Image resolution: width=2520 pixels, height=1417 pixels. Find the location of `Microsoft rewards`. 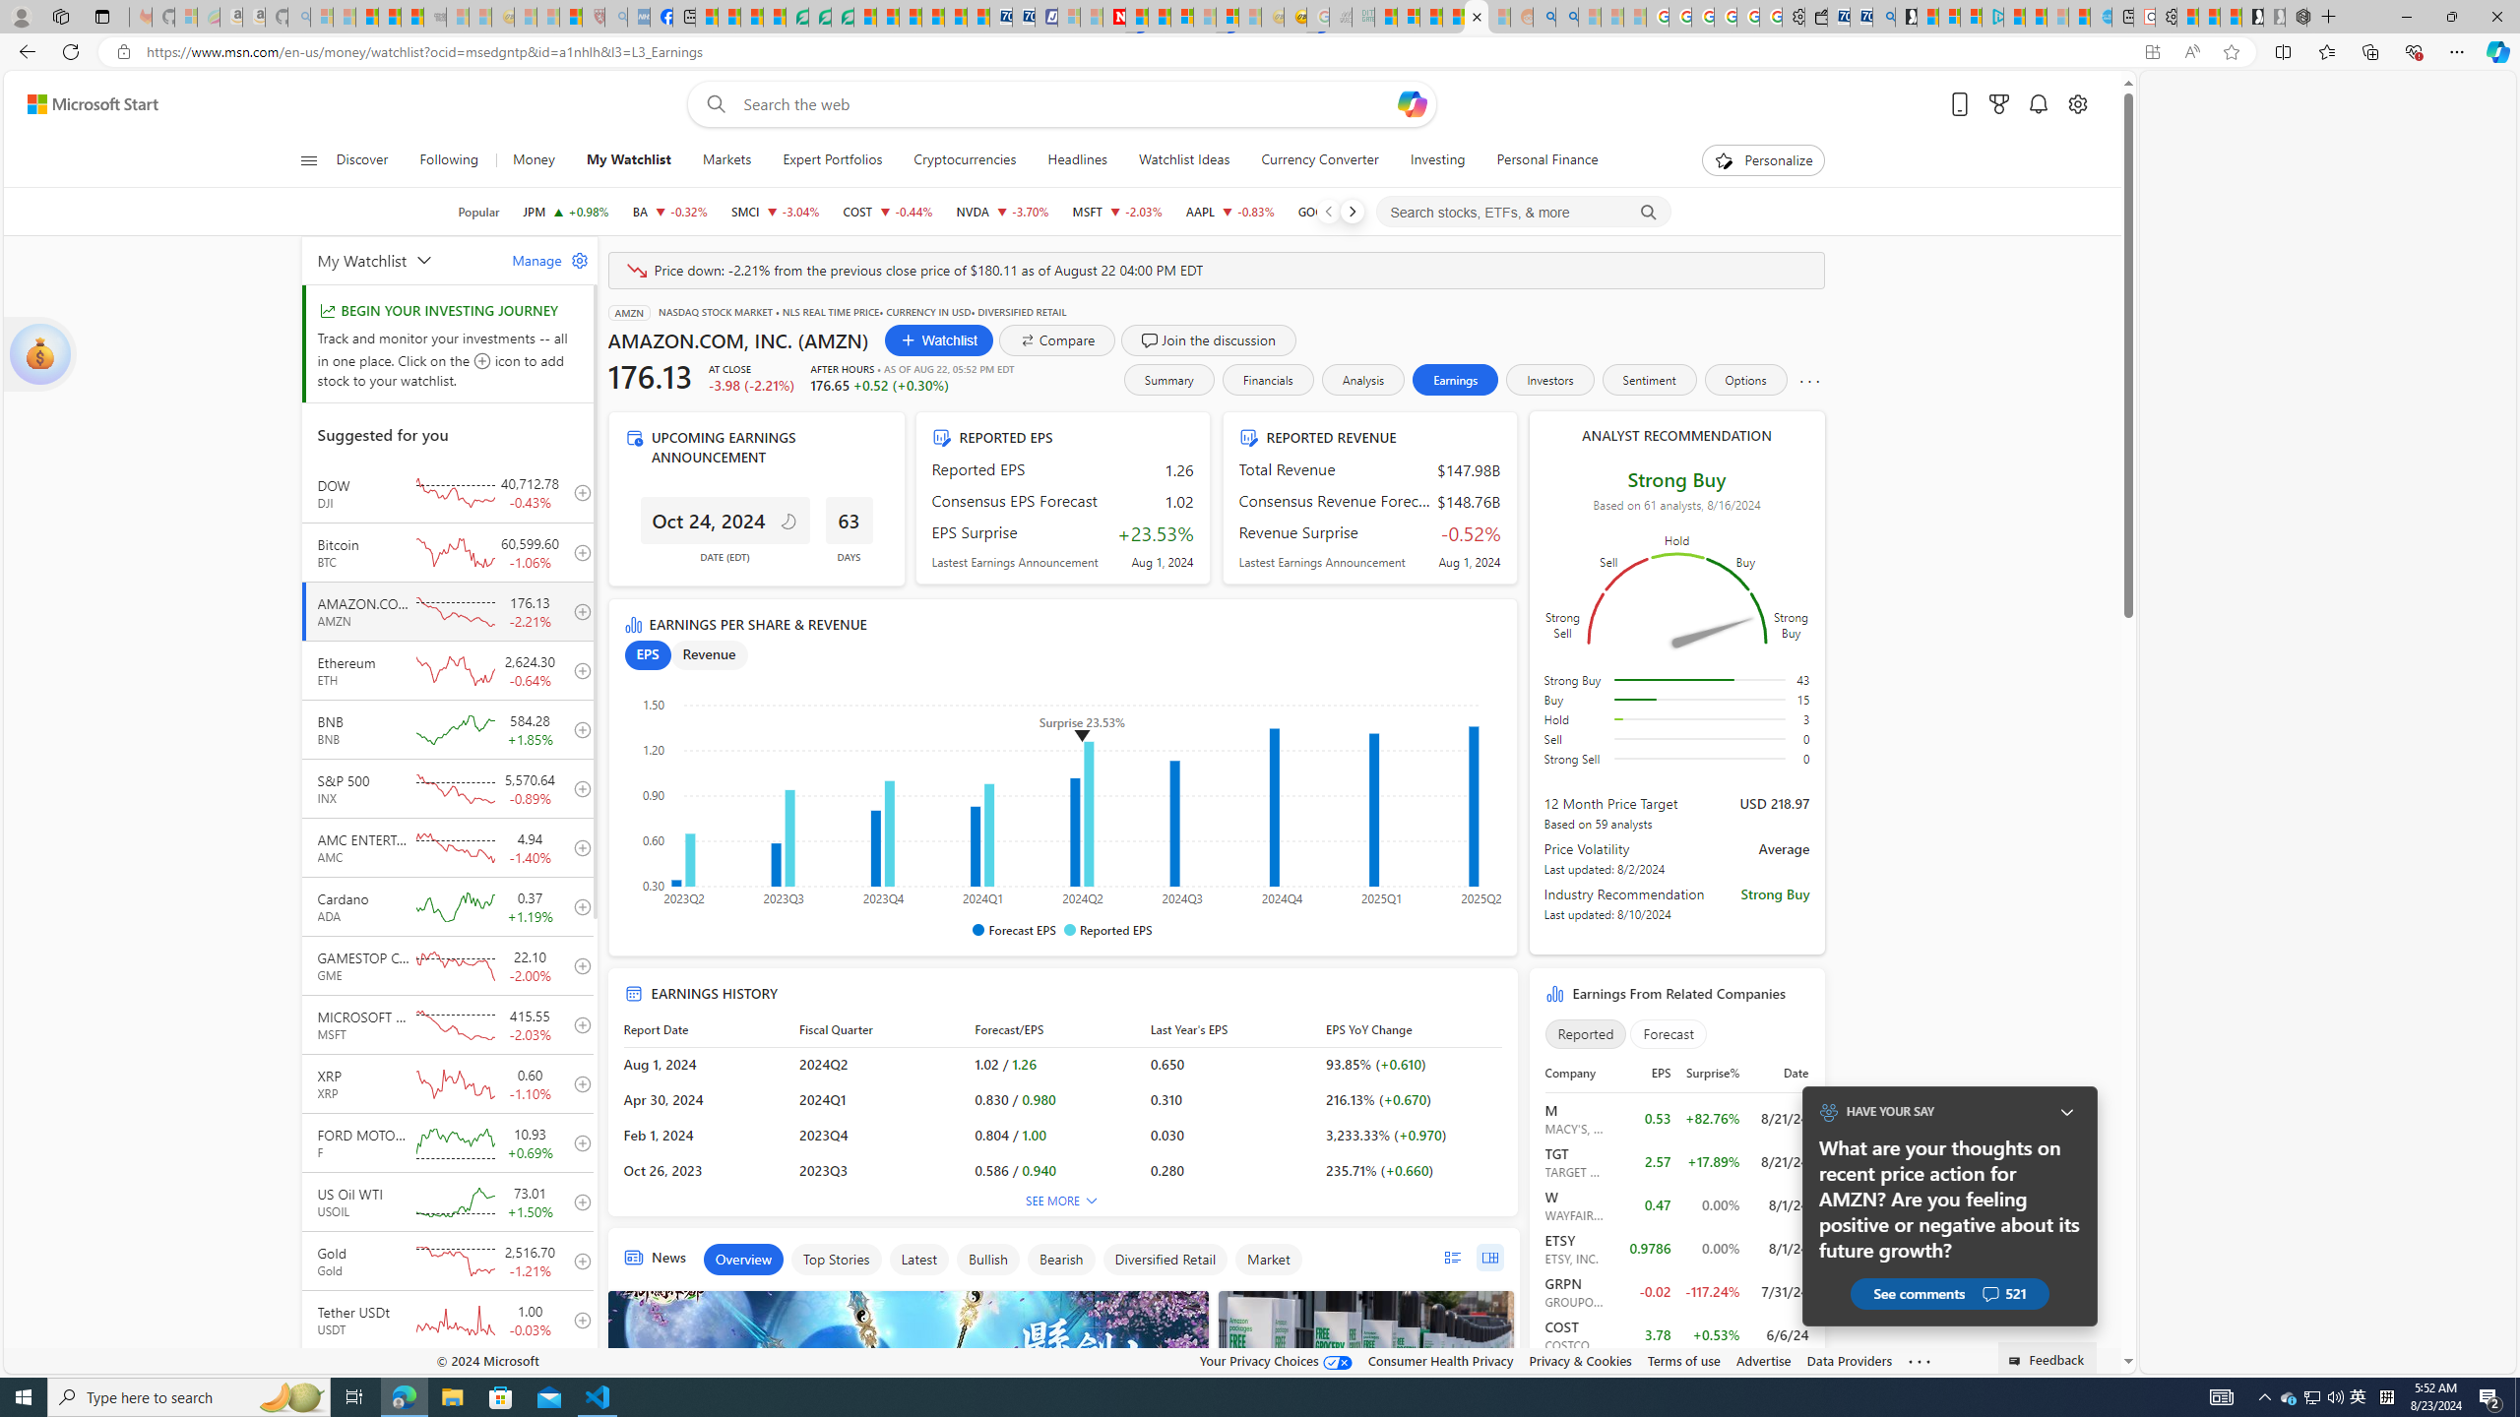

Microsoft rewards is located at coordinates (1998, 104).